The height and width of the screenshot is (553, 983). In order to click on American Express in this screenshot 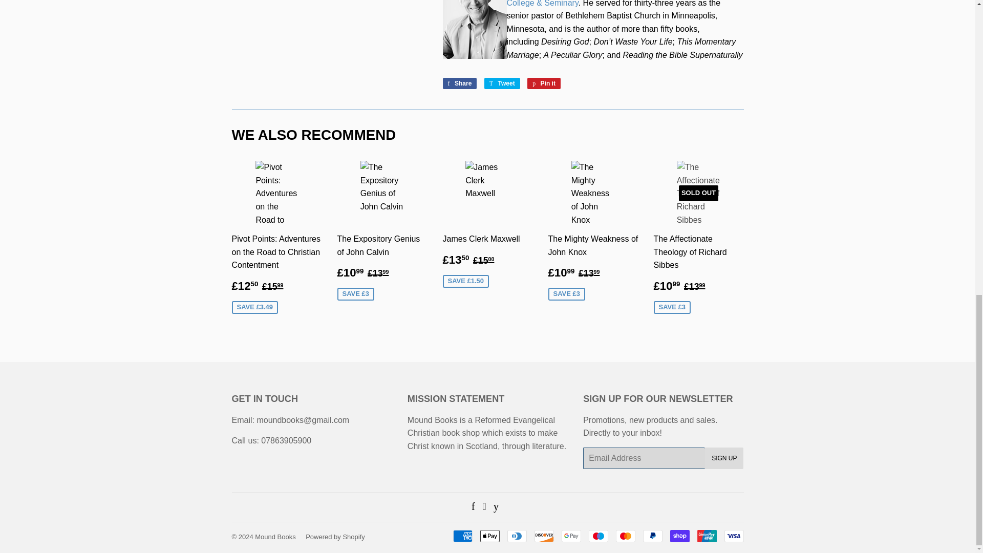, I will do `click(462, 536)`.